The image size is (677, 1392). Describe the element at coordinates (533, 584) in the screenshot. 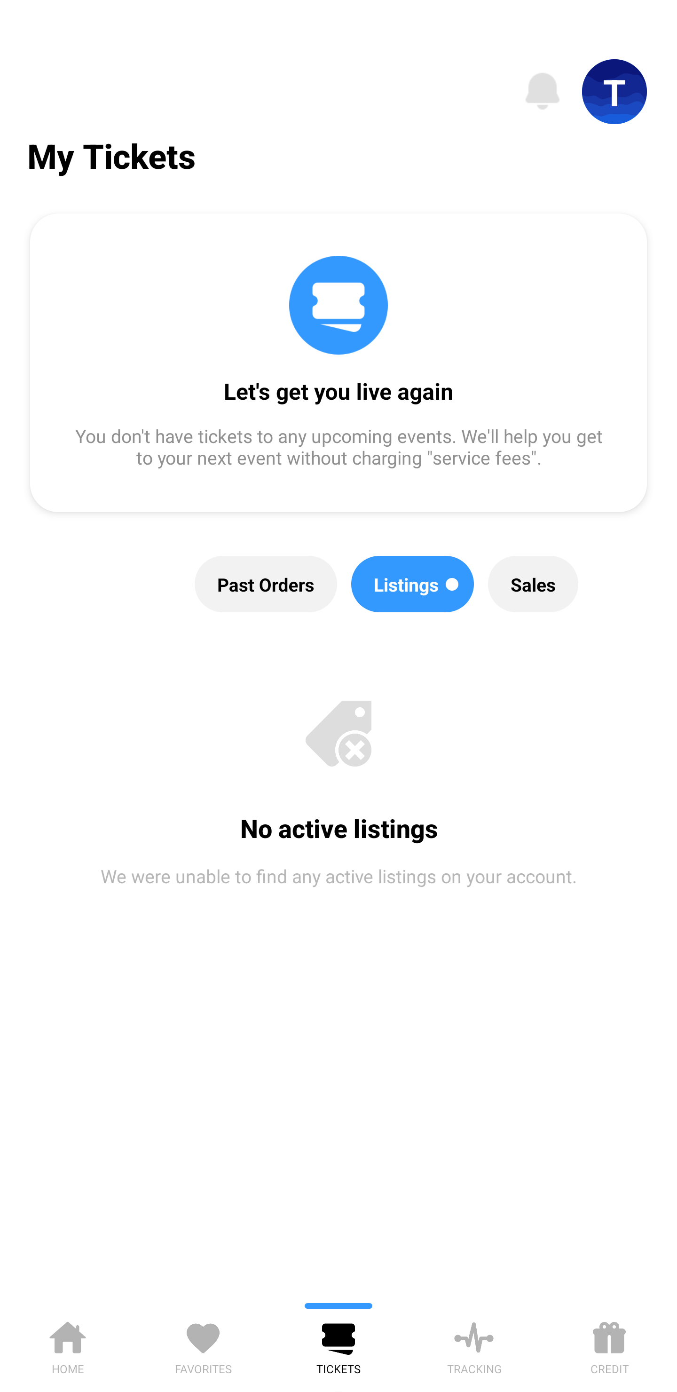

I see `Sales` at that location.